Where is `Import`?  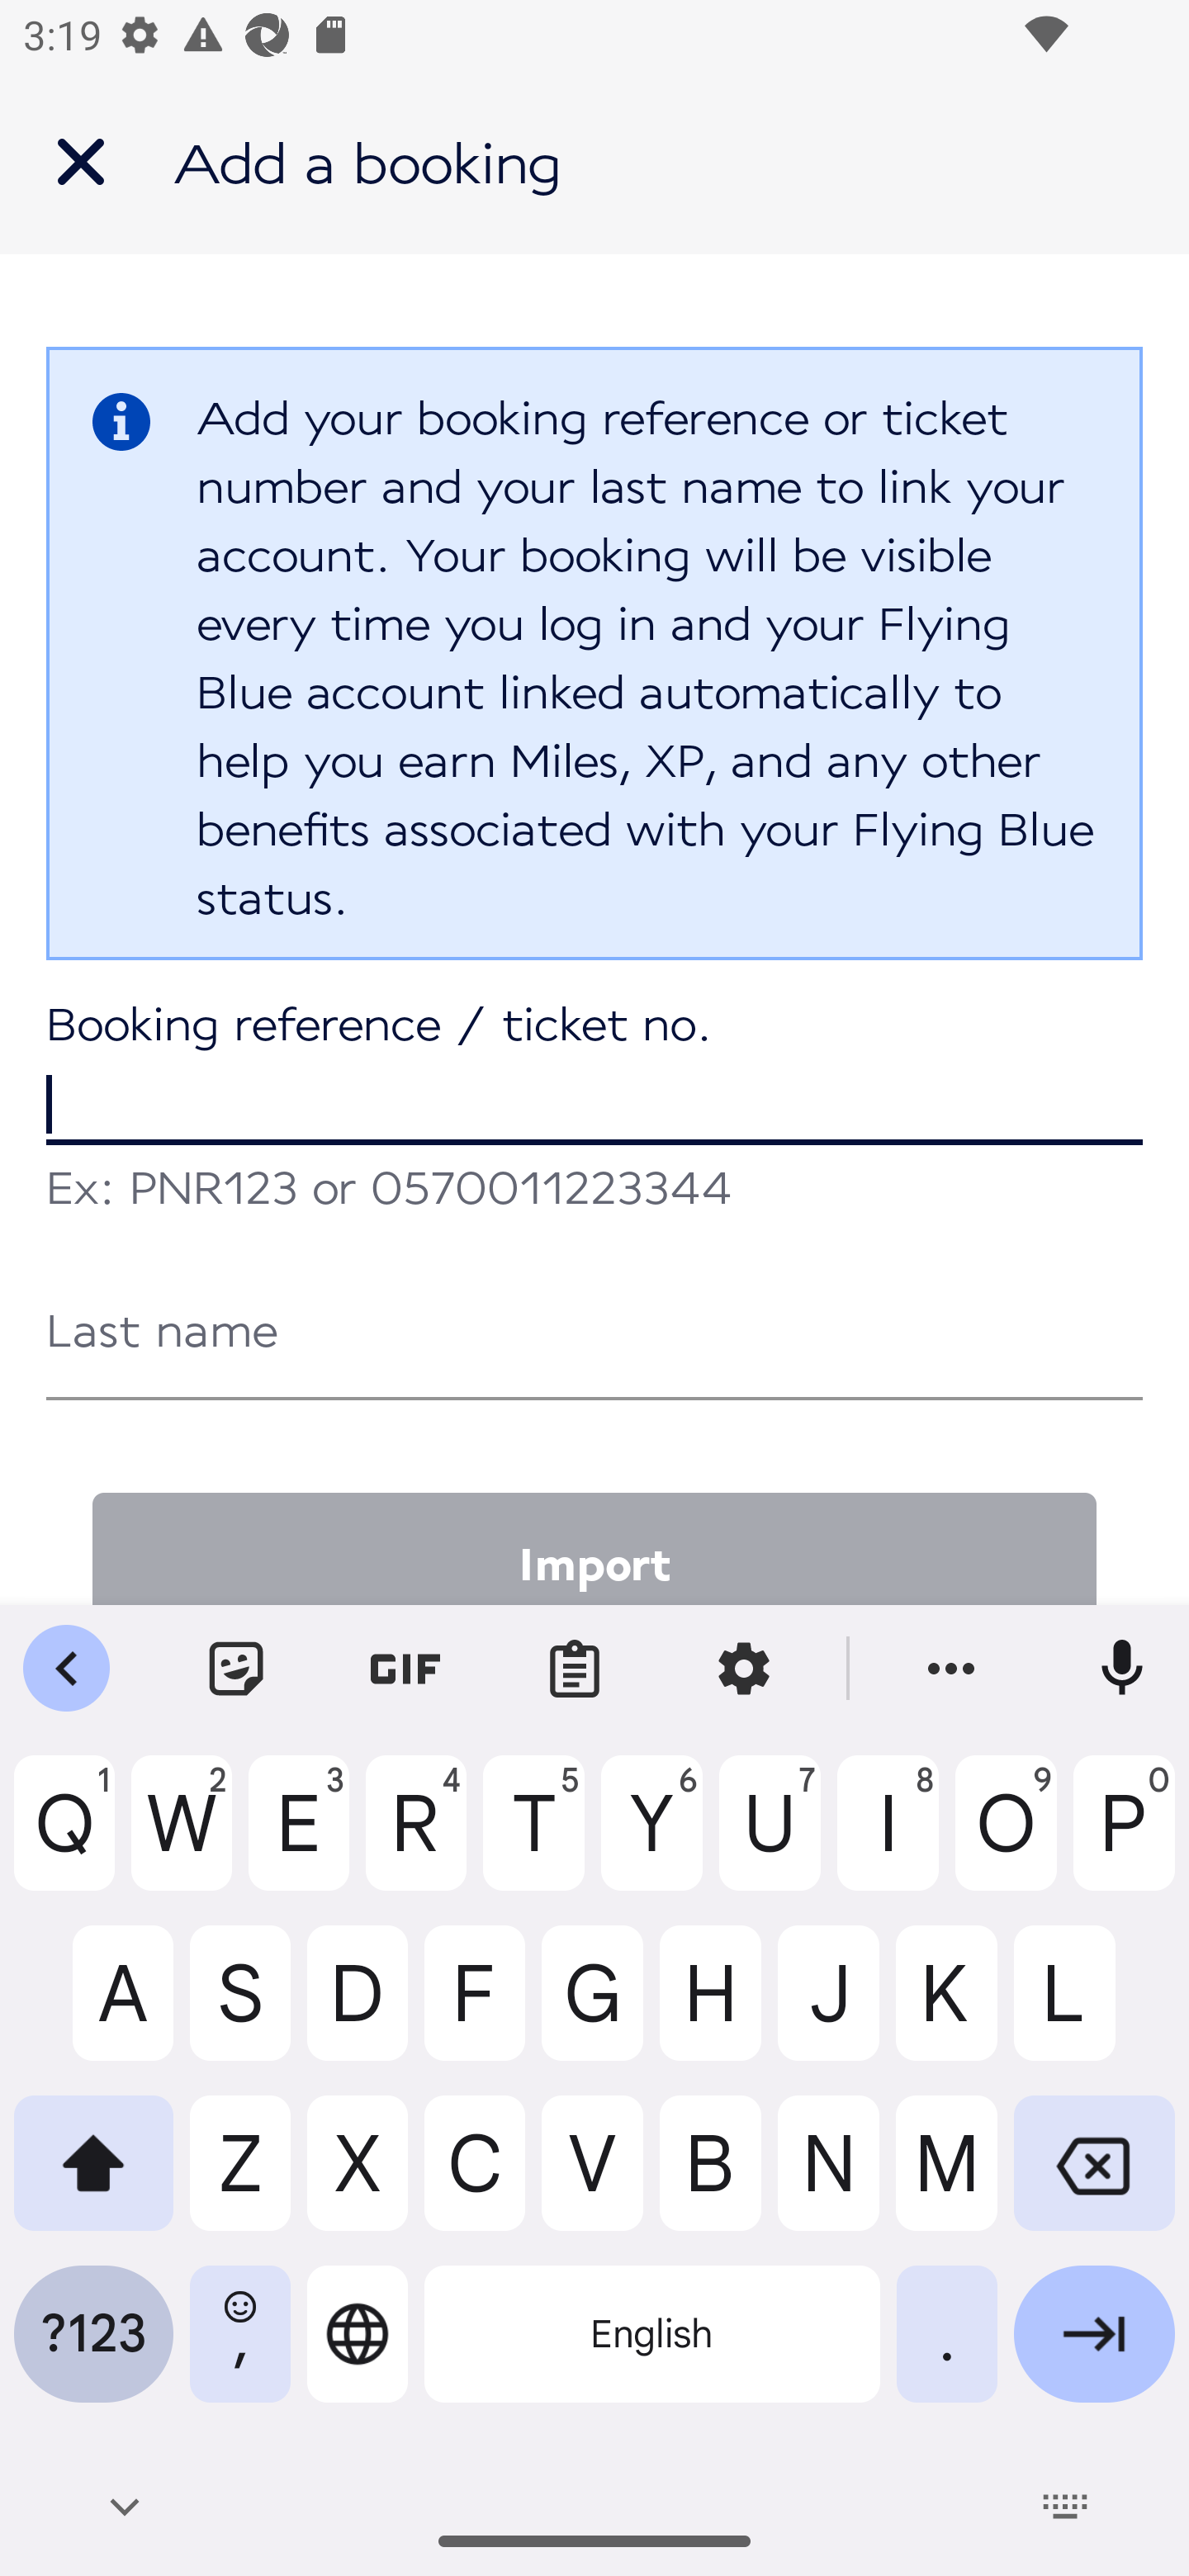 Import is located at coordinates (594, 1547).